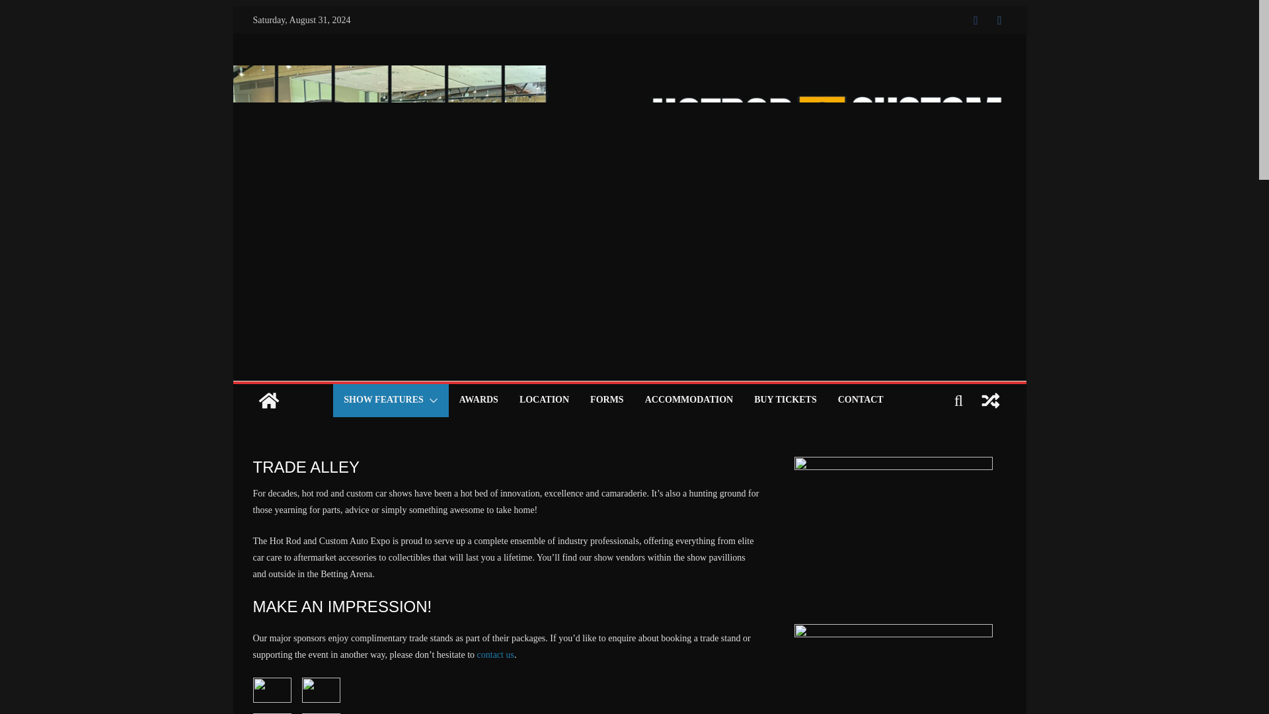 This screenshot has width=1269, height=714. Describe the element at coordinates (785, 401) in the screenshot. I see `BUY TICKETS` at that location.